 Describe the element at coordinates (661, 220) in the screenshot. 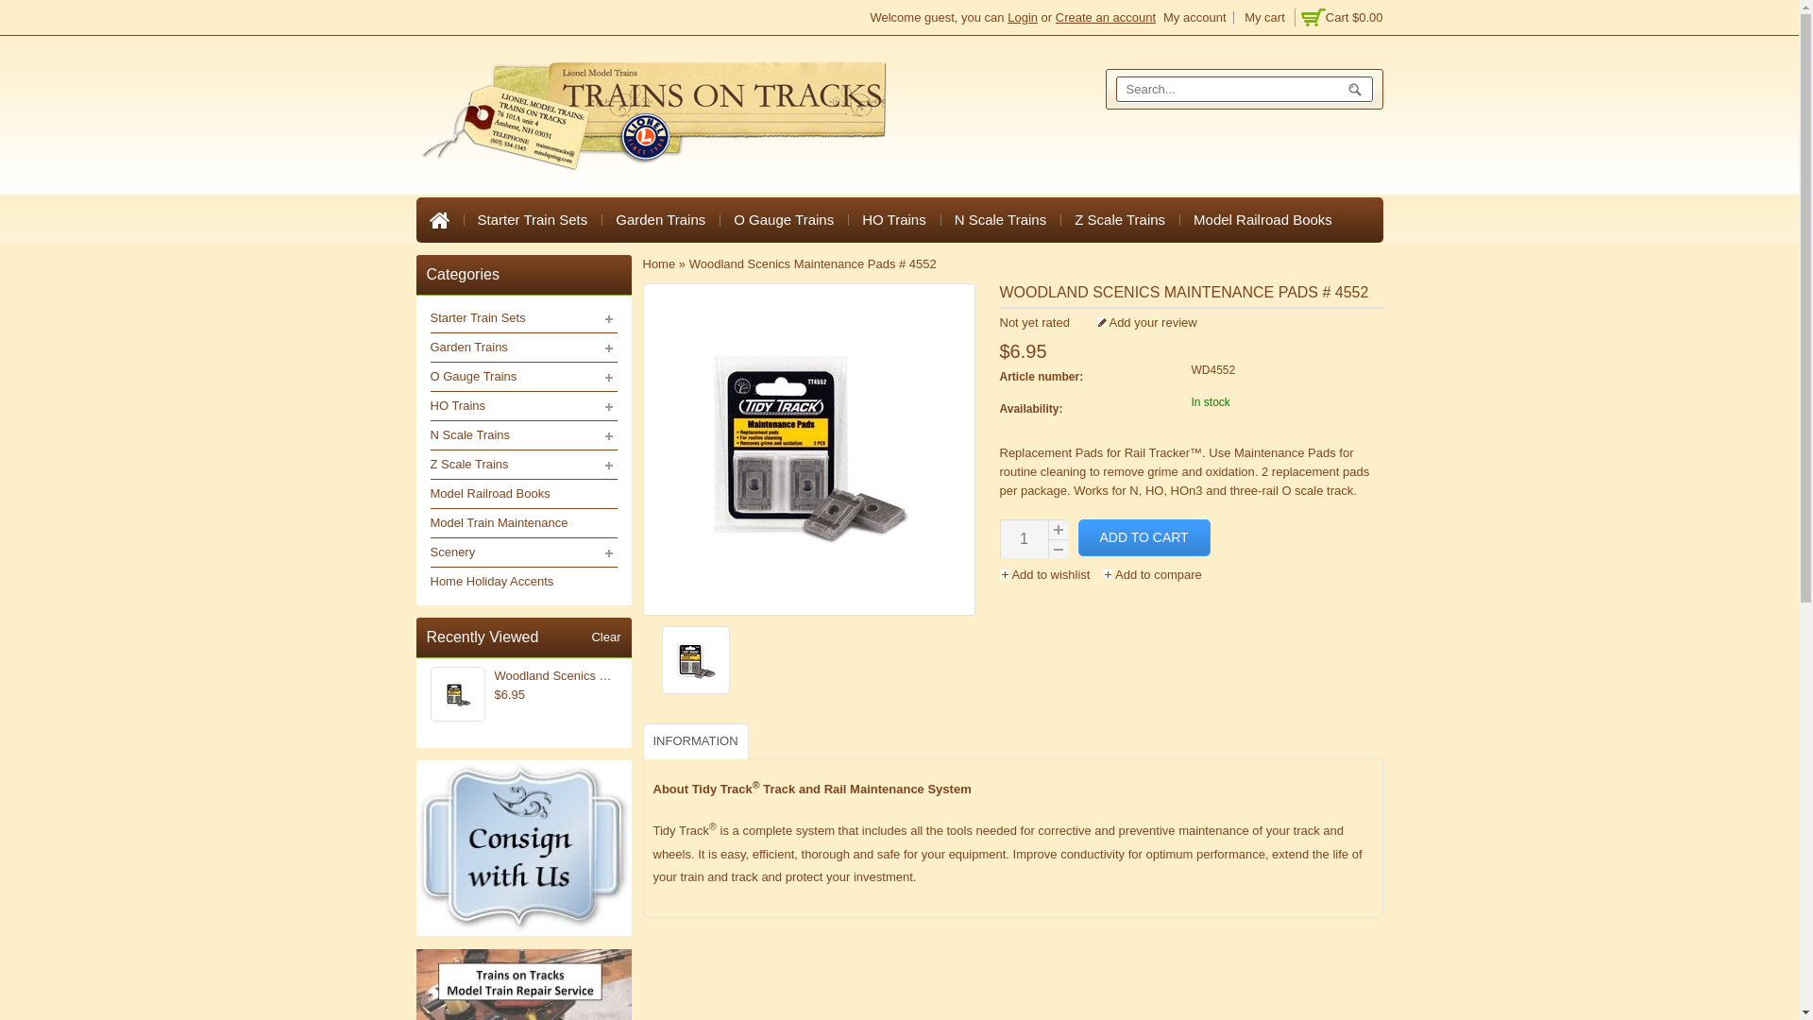

I see `Garden Trains` at that location.